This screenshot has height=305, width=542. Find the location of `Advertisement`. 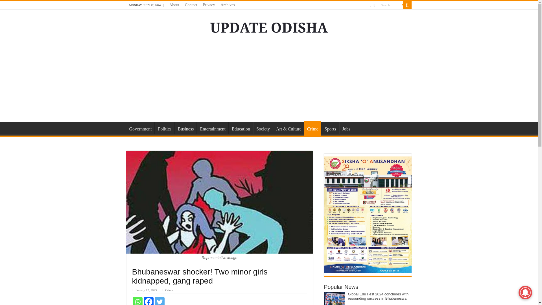

Advertisement is located at coordinates (268, 77).